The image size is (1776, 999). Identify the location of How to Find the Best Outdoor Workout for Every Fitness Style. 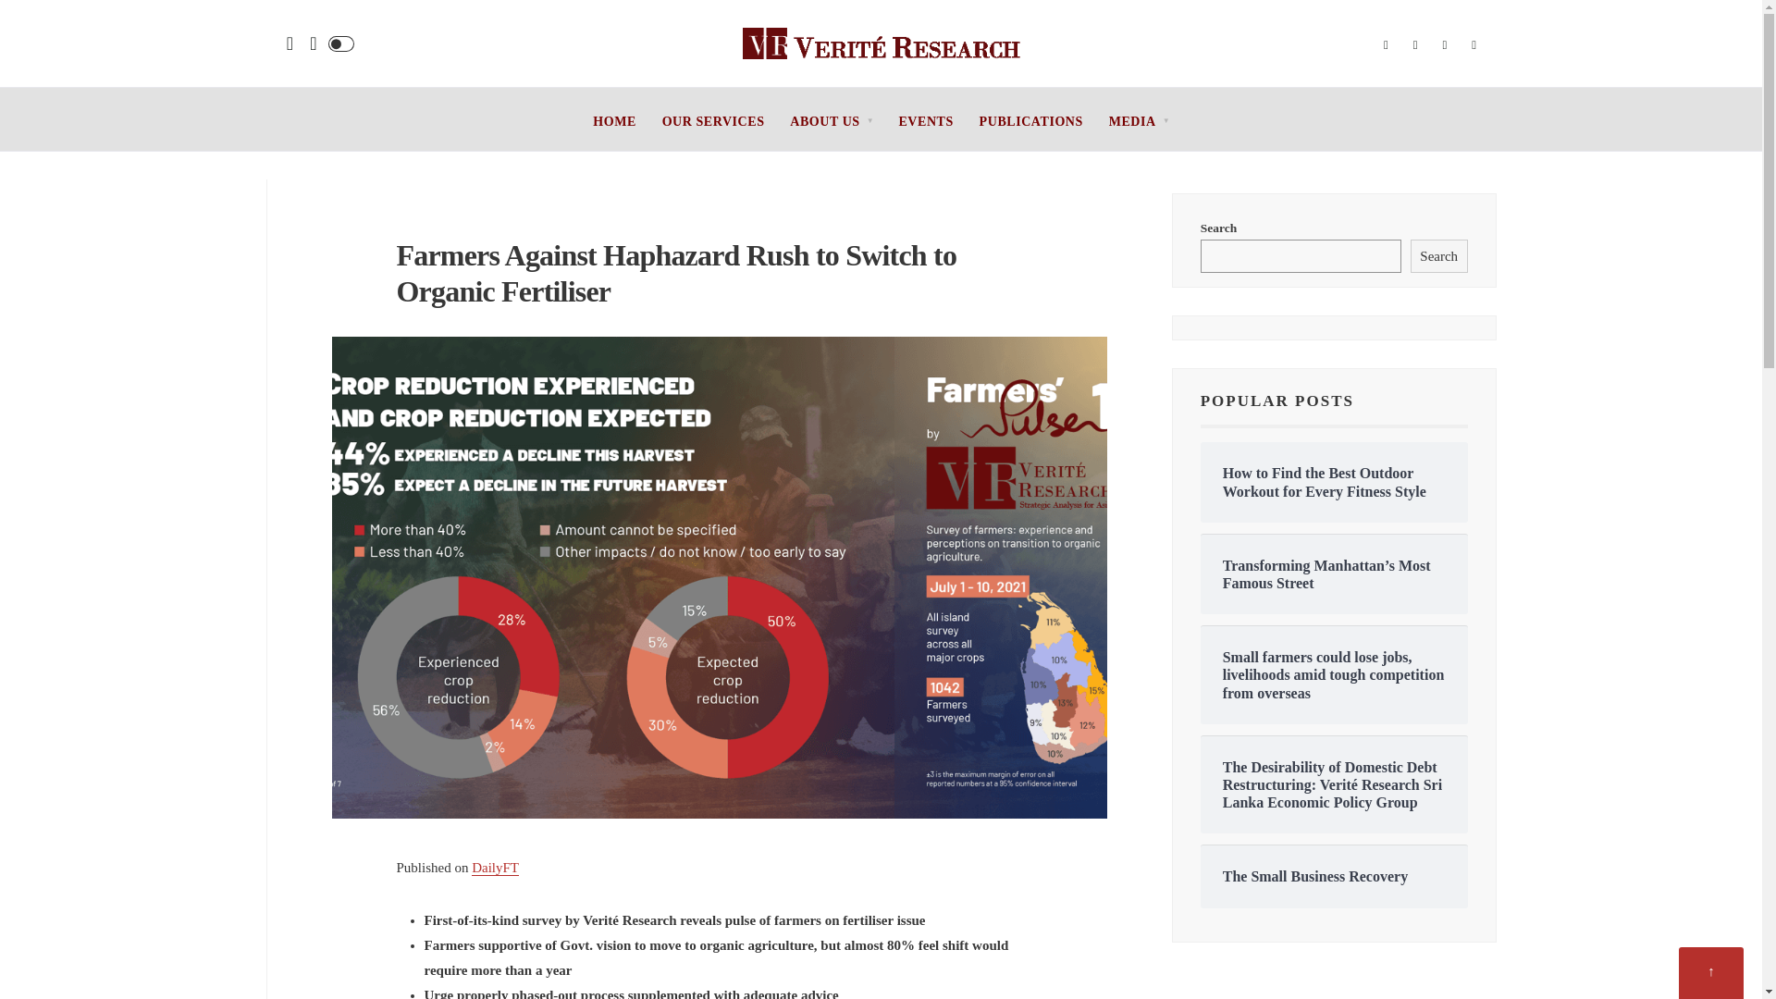
(1334, 482).